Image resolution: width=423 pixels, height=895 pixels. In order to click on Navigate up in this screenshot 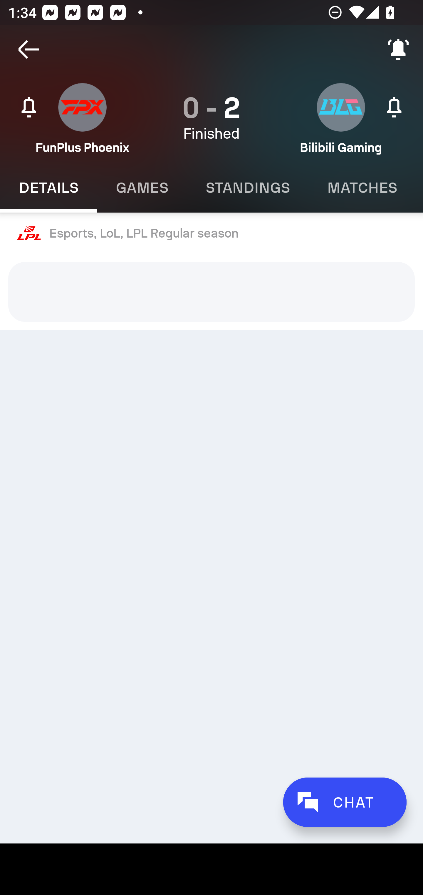, I will do `click(29, 49)`.